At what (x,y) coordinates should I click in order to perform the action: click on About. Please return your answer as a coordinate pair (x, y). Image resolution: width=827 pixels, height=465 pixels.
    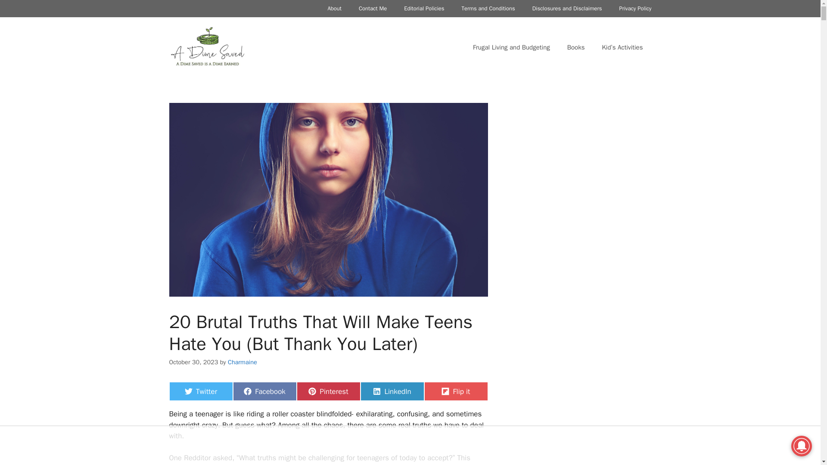
    Looking at the image, I should click on (372, 9).